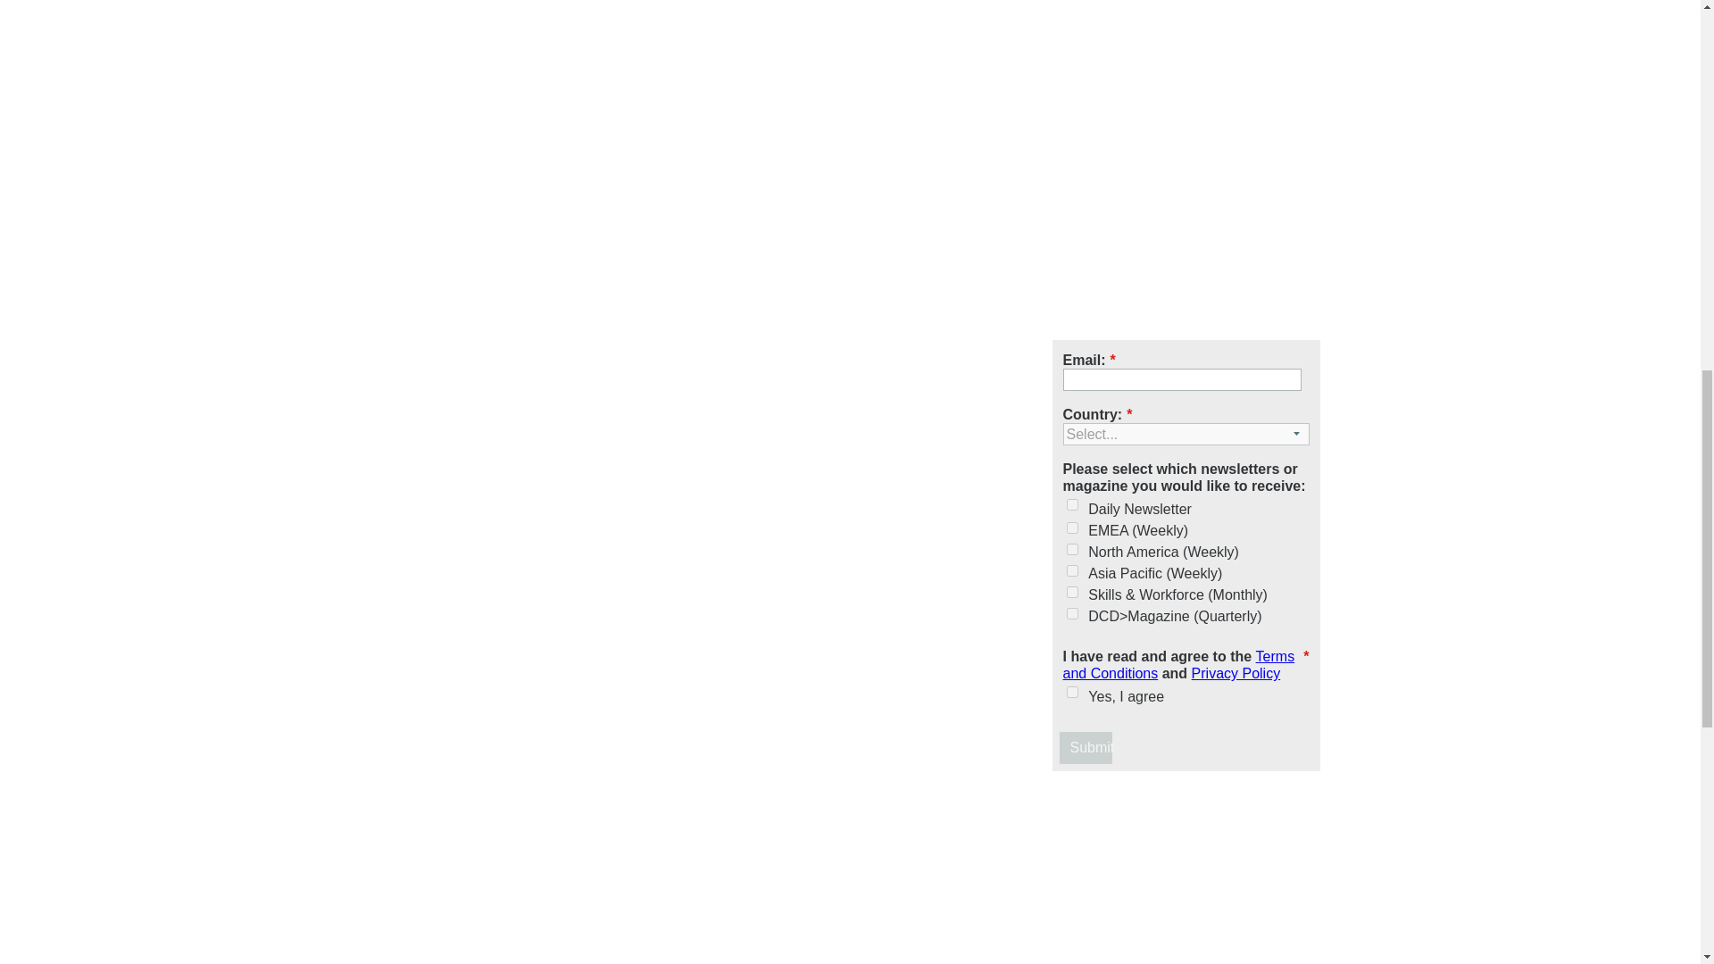  I want to click on yes, so click(1071, 691).